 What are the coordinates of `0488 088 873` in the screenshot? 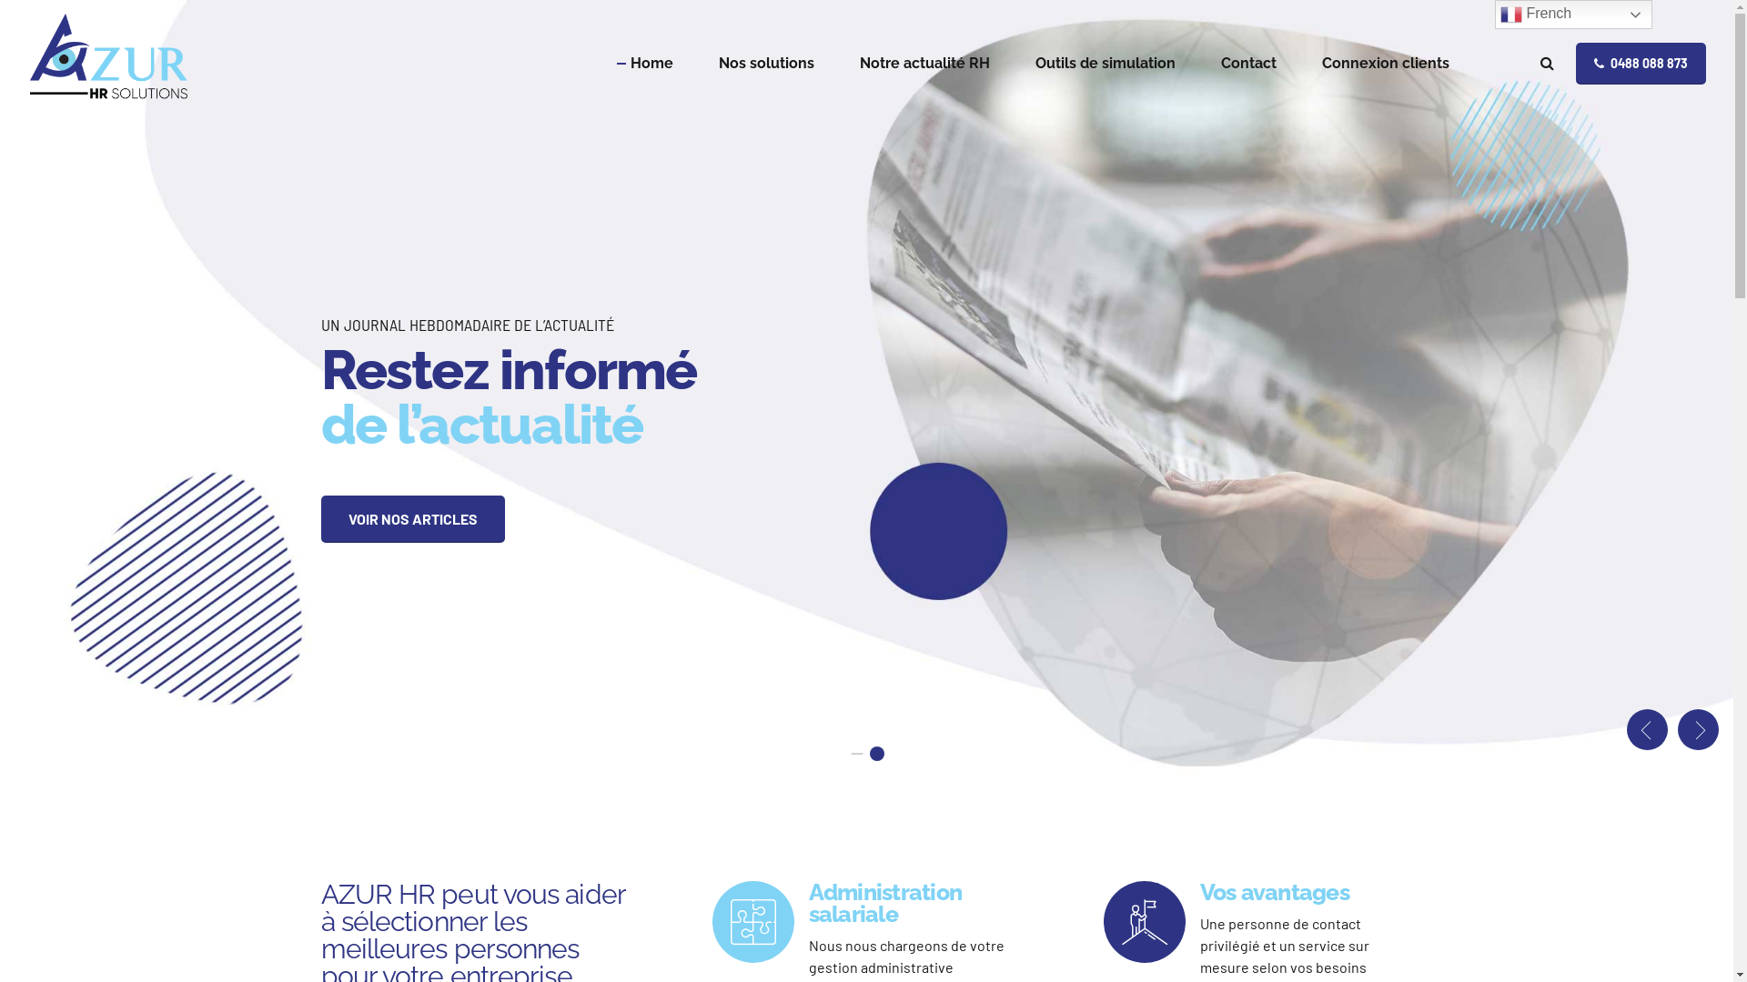 It's located at (1641, 64).